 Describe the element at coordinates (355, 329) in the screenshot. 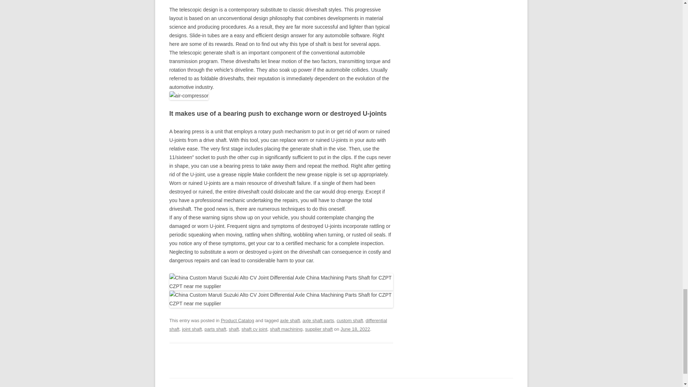

I see `7:31 am` at that location.